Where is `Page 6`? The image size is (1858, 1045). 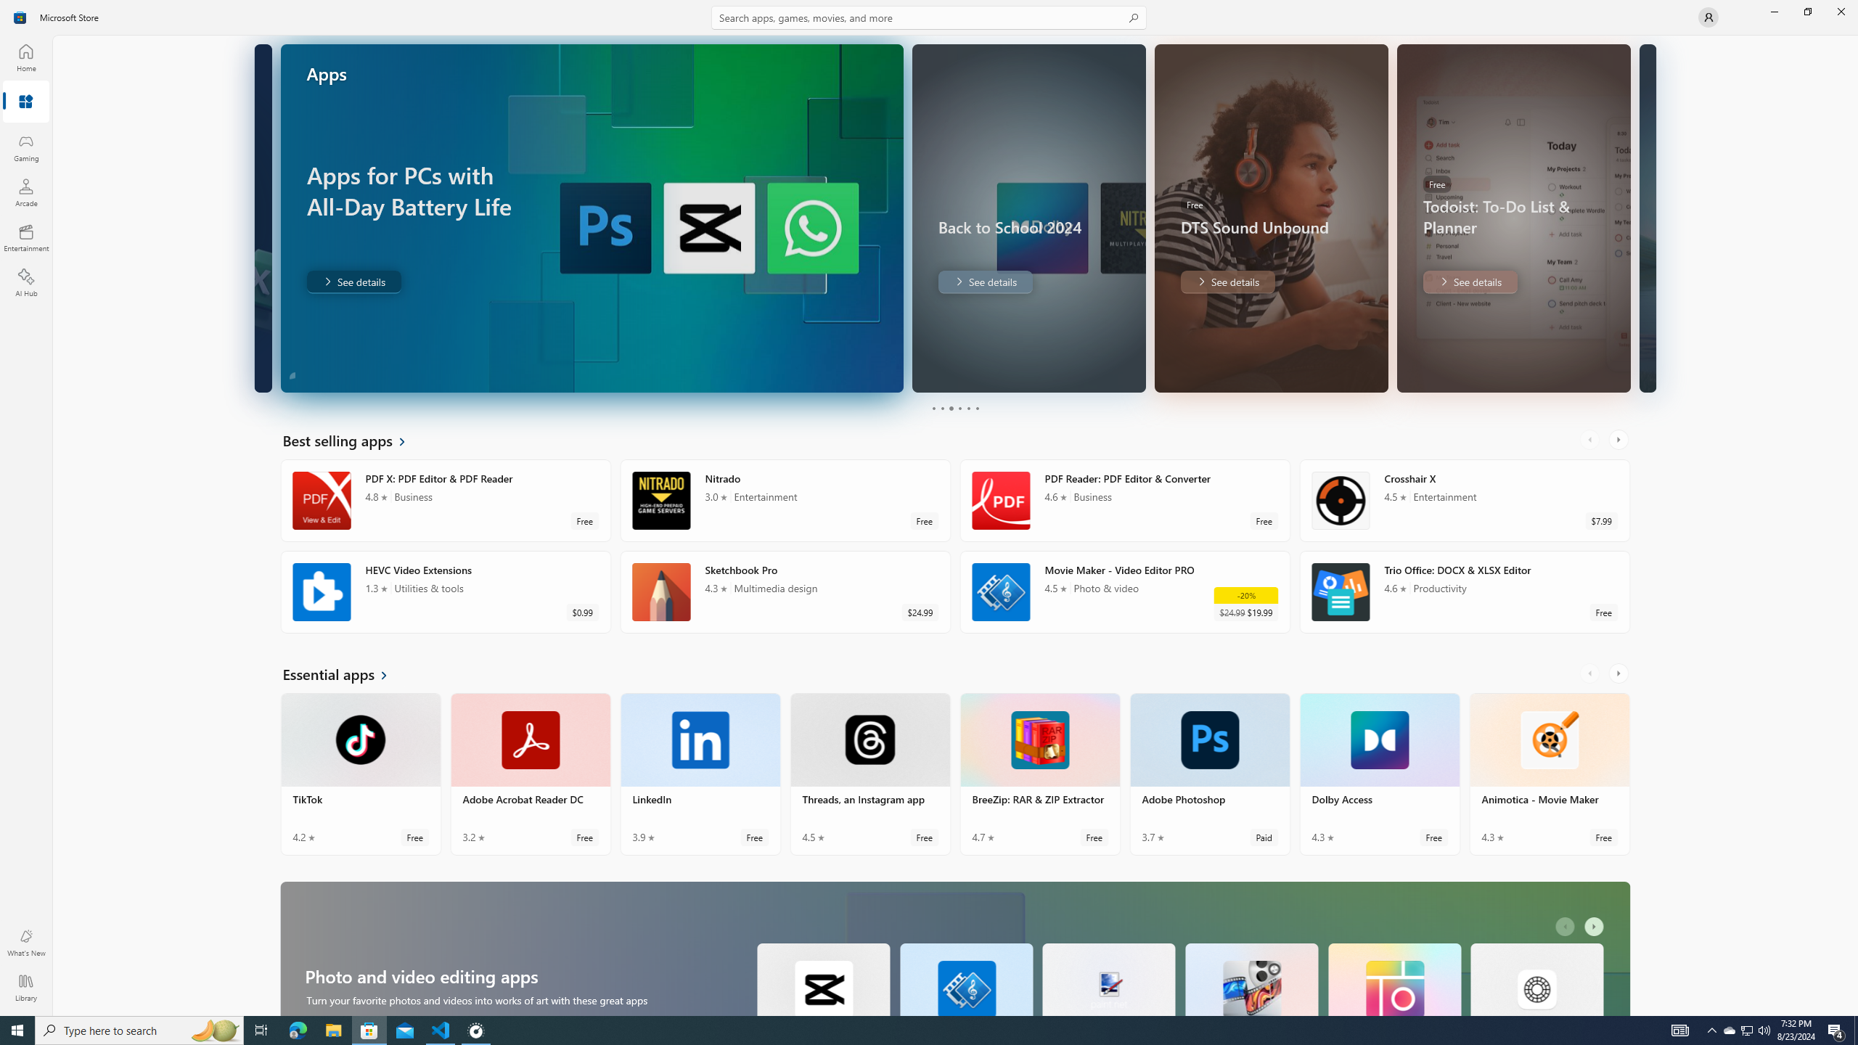
Page 6 is located at coordinates (975, 408).